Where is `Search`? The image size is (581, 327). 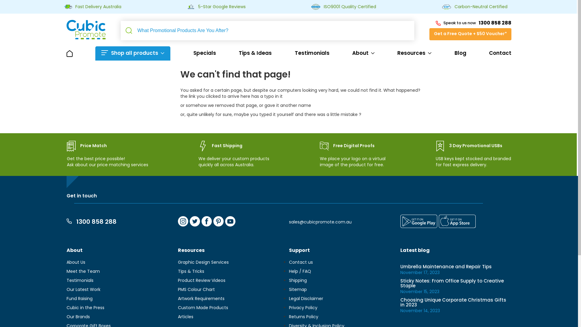
Search is located at coordinates (129, 31).